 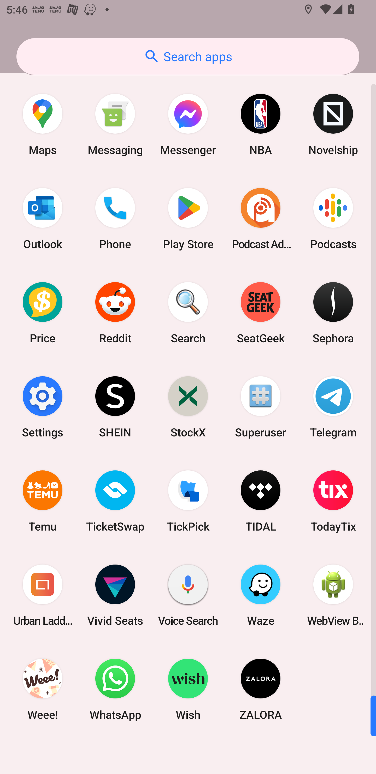 I want to click on Reddit, so click(x=115, y=313).